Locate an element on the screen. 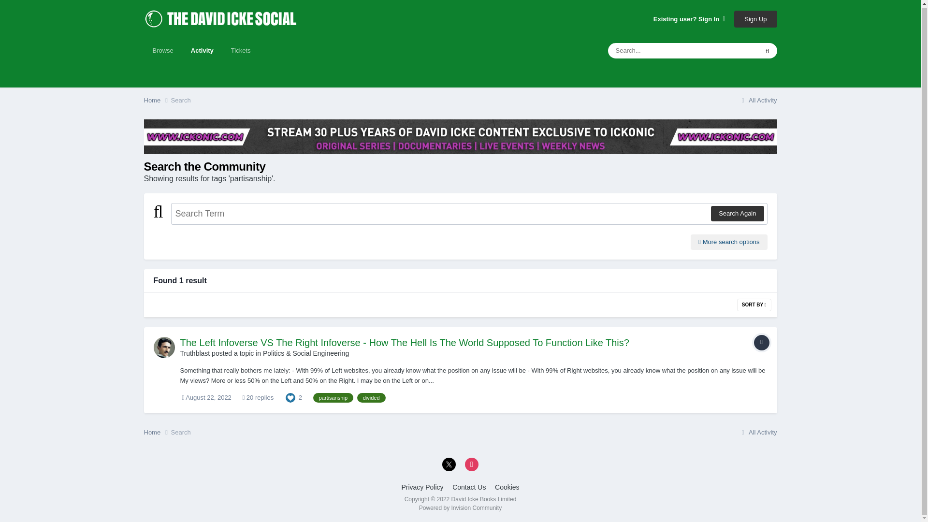  Browse is located at coordinates (162, 50).